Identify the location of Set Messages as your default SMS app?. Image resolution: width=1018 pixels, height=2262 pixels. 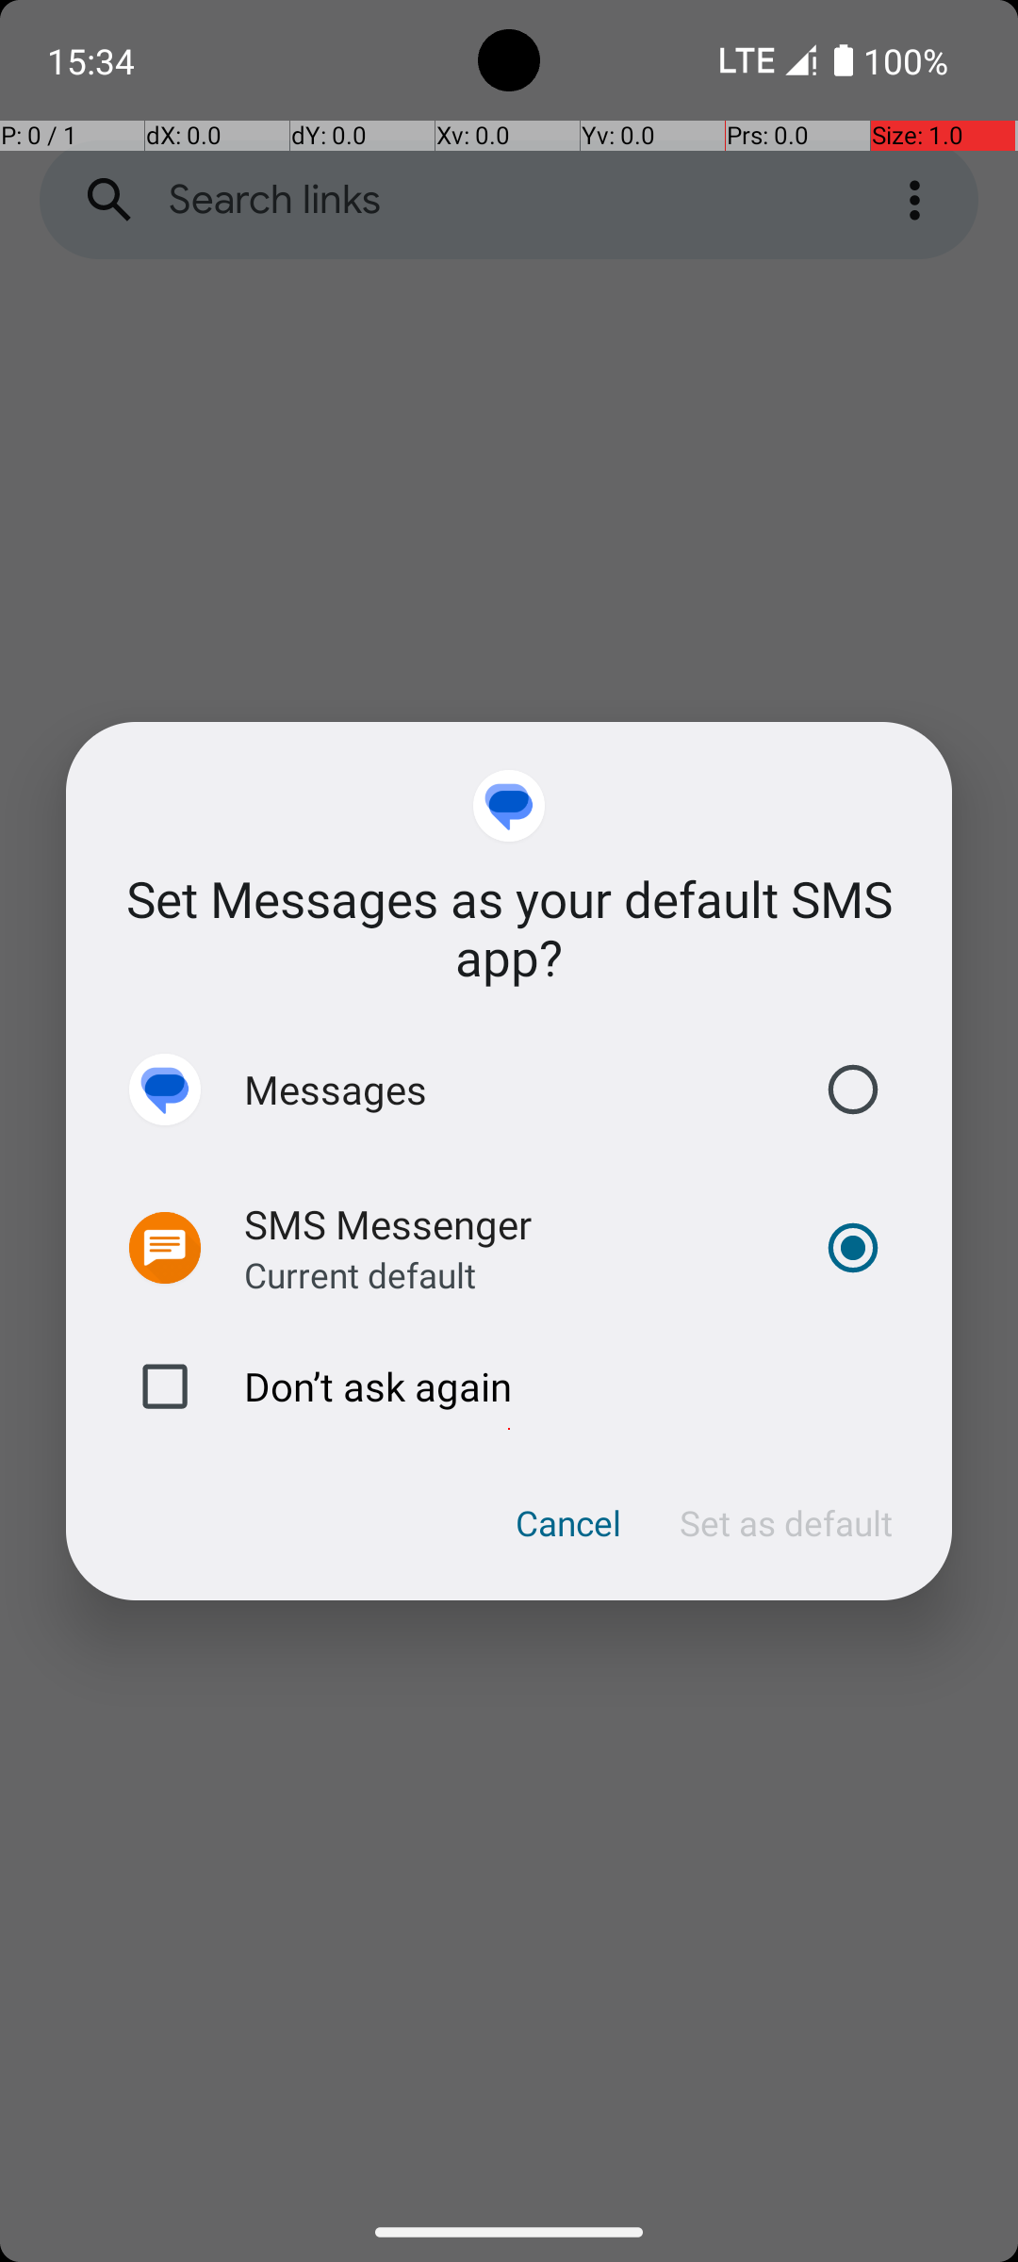
(509, 927).